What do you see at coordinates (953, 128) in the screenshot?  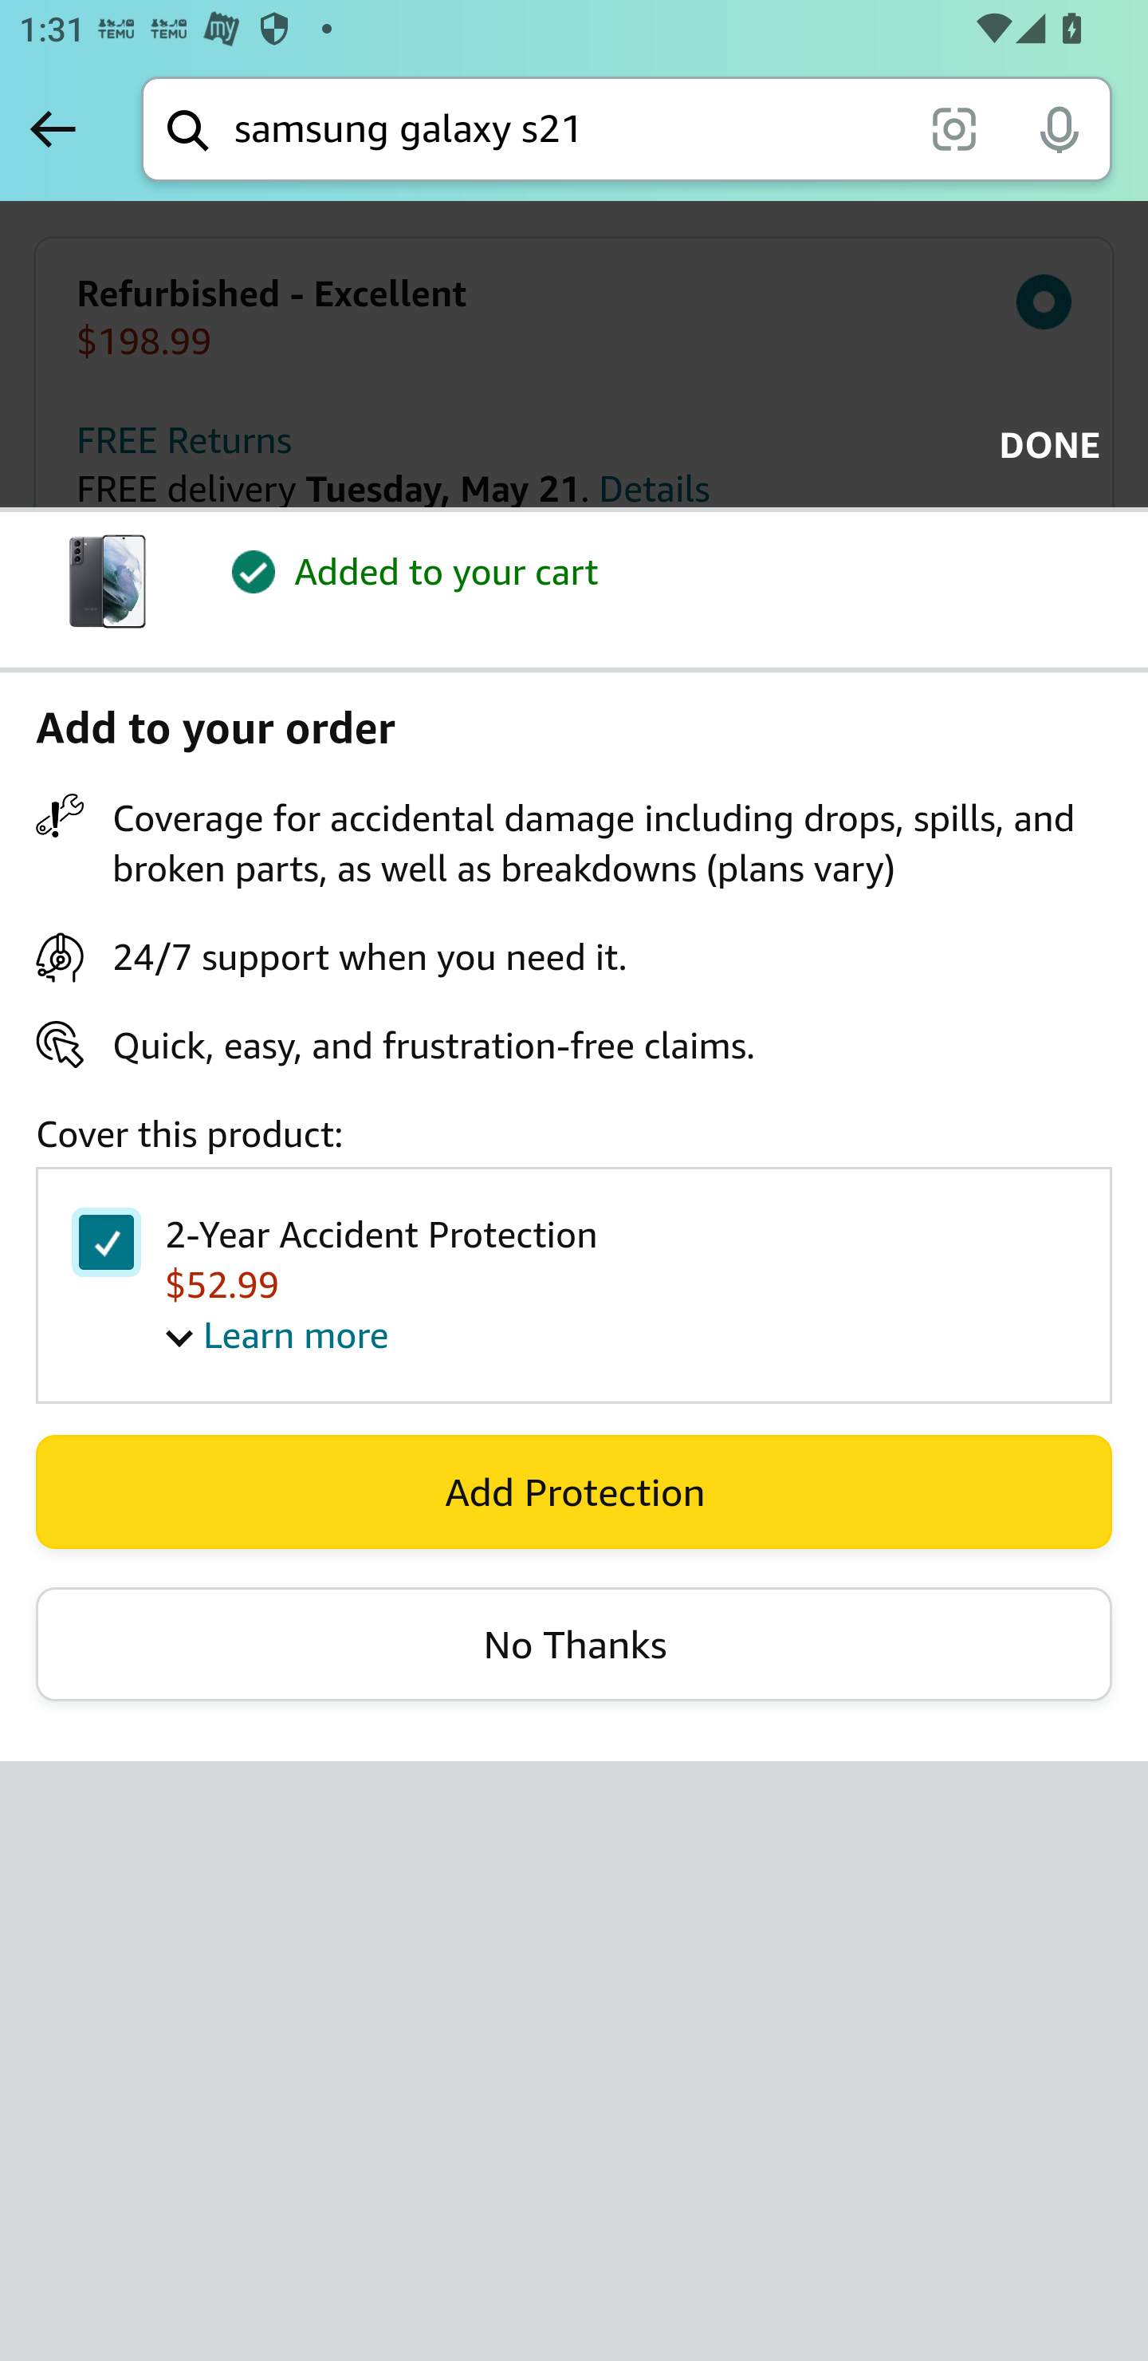 I see `scan it` at bounding box center [953, 128].